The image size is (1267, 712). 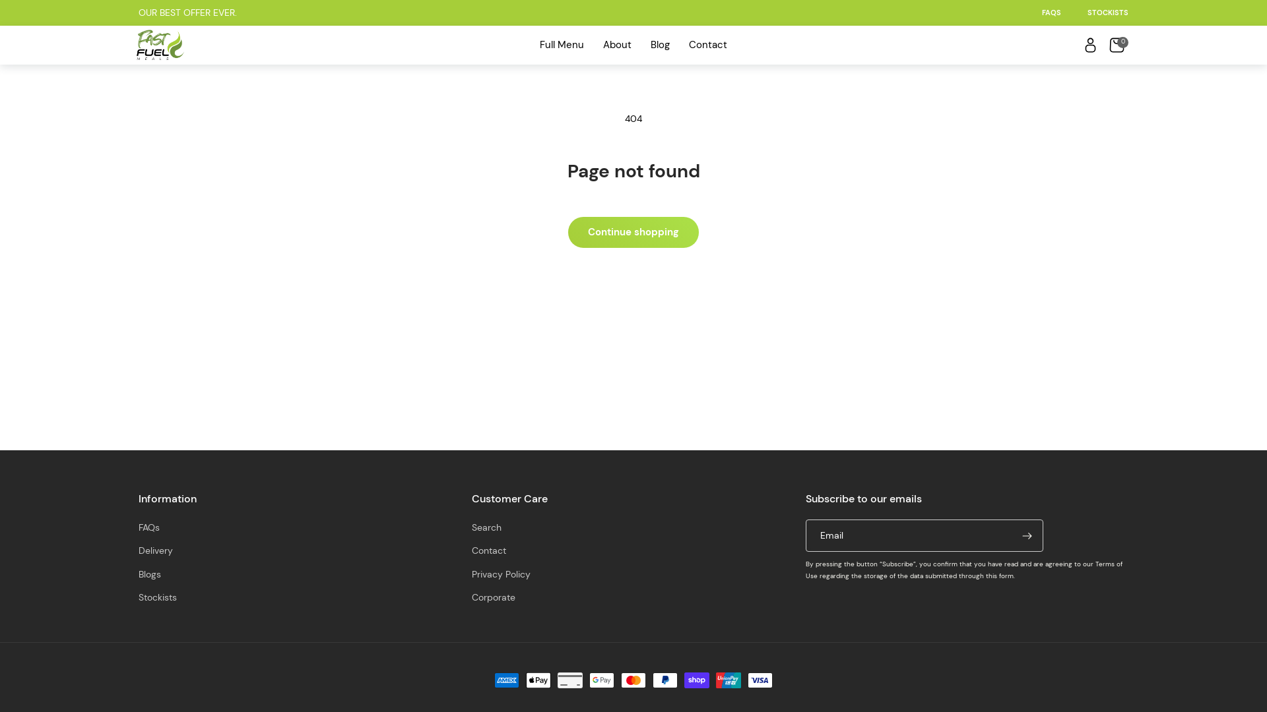 What do you see at coordinates (633, 232) in the screenshot?
I see `Continue shopping` at bounding box center [633, 232].